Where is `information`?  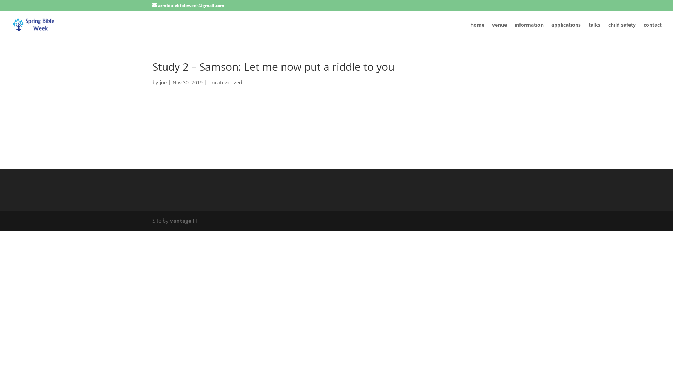
information is located at coordinates (529, 31).